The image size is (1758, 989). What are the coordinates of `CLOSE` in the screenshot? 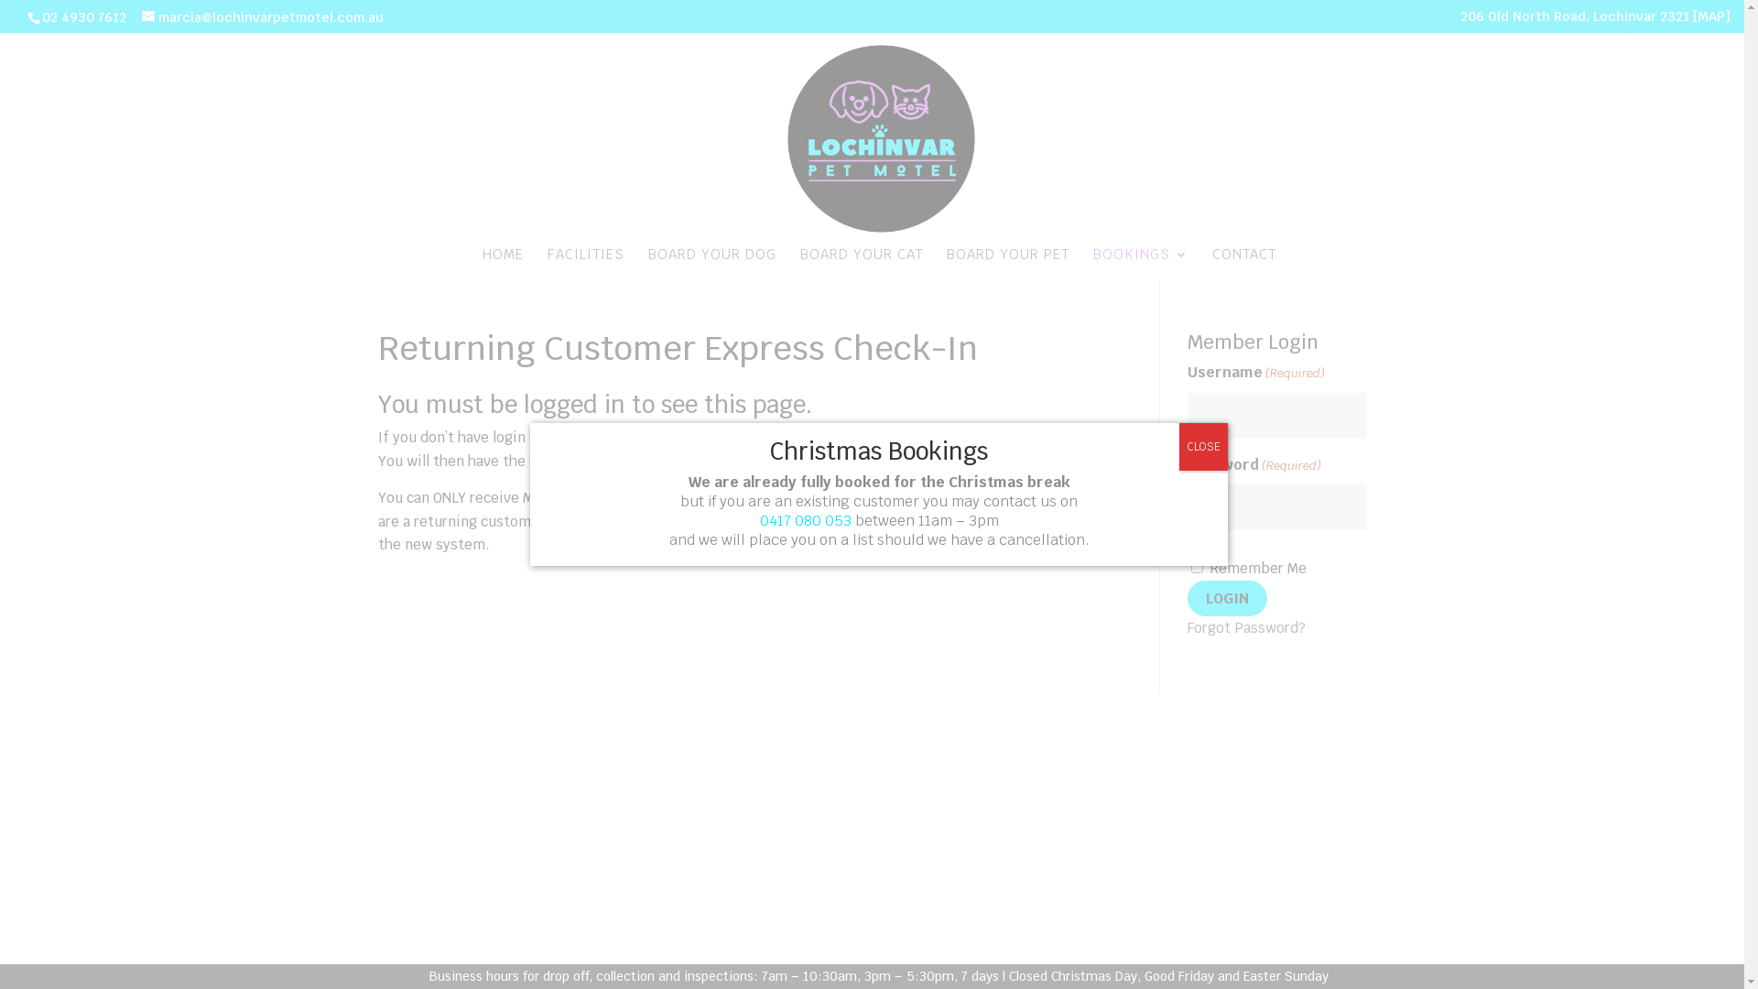 It's located at (1203, 447).